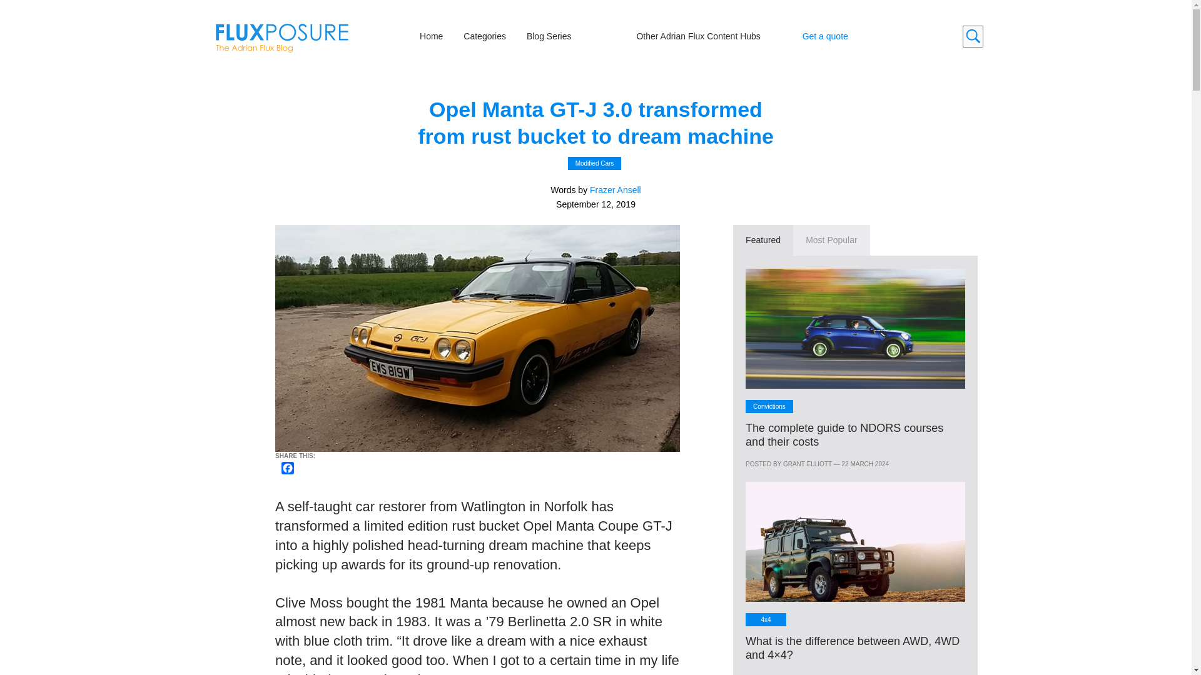  What do you see at coordinates (549, 36) in the screenshot?
I see `Blog Series` at bounding box center [549, 36].